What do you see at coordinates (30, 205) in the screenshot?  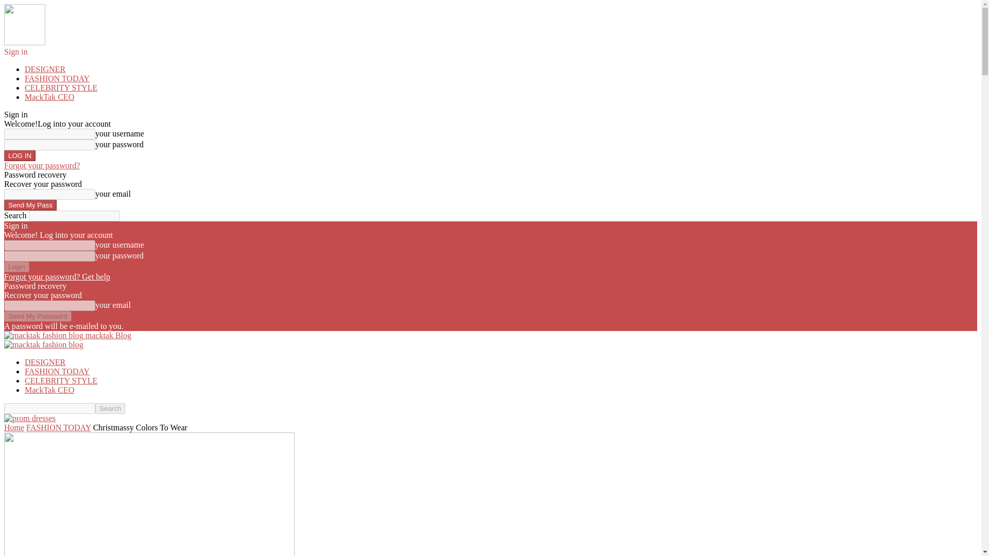 I see `Send My Pass` at bounding box center [30, 205].